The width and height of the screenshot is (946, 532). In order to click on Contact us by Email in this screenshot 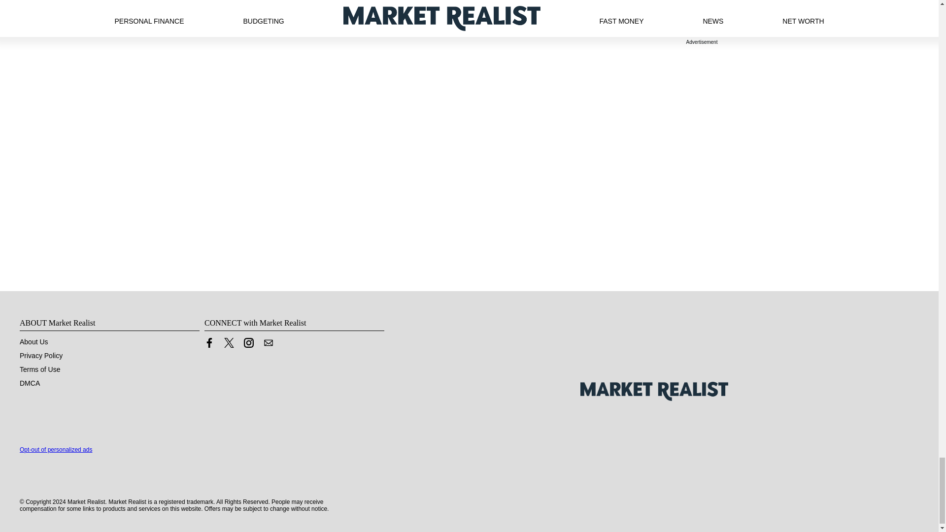, I will do `click(268, 343)`.